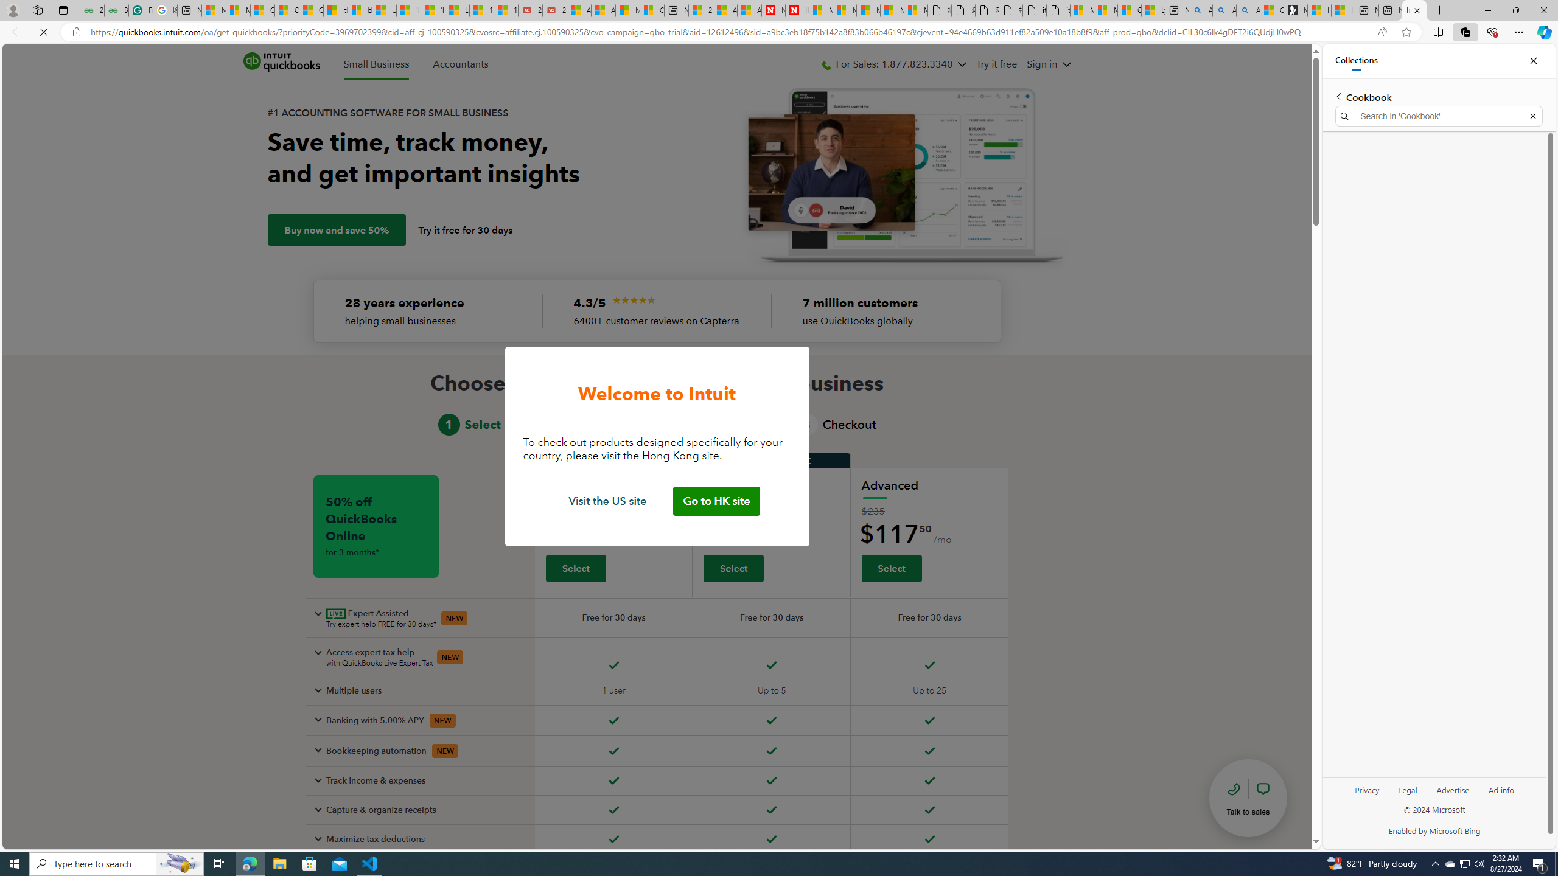  Describe the element at coordinates (1338, 96) in the screenshot. I see `Back to list of collections` at that location.